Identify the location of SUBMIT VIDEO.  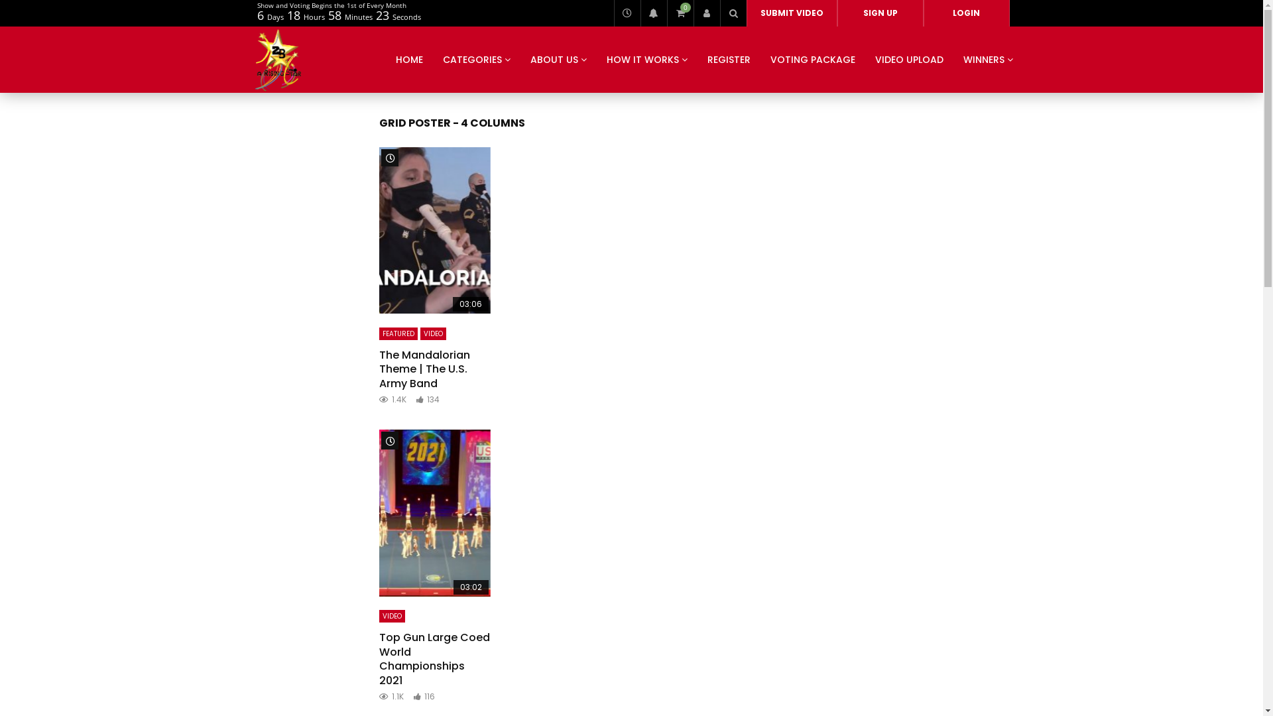
(792, 13).